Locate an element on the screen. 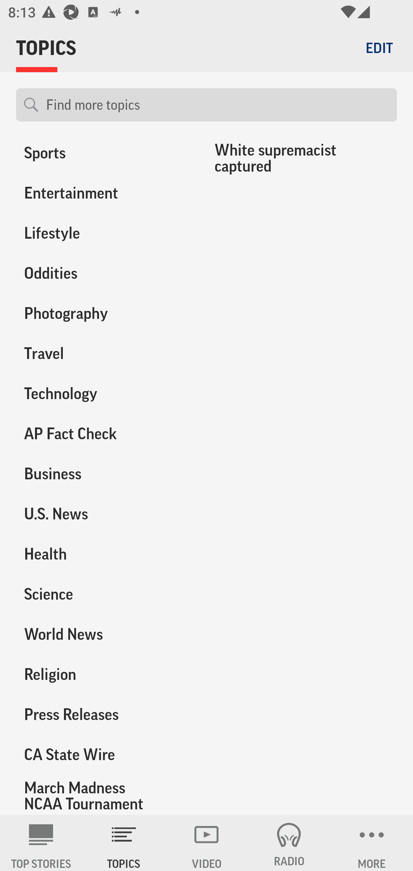 The image size is (413, 871). EDIT is located at coordinates (379, 48).